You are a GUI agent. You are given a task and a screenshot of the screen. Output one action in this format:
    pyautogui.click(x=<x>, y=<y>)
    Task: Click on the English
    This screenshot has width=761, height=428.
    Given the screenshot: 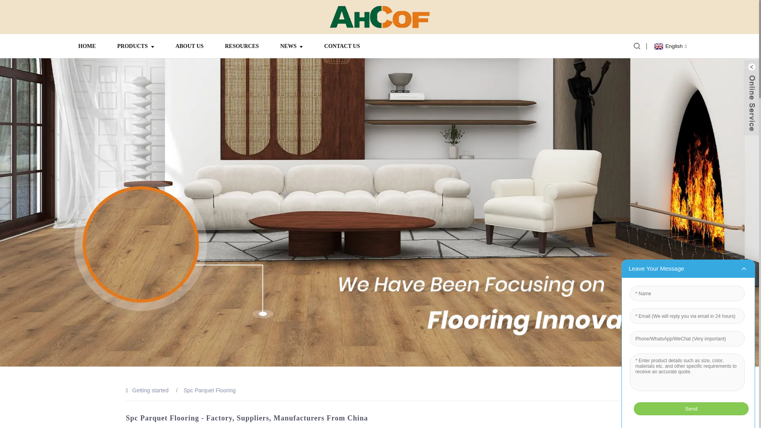 What is the action you would take?
    pyautogui.click(x=669, y=46)
    